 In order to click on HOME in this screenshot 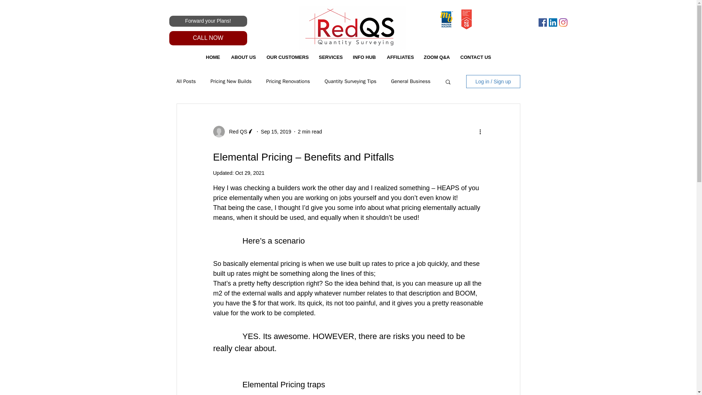, I will do `click(213, 57)`.